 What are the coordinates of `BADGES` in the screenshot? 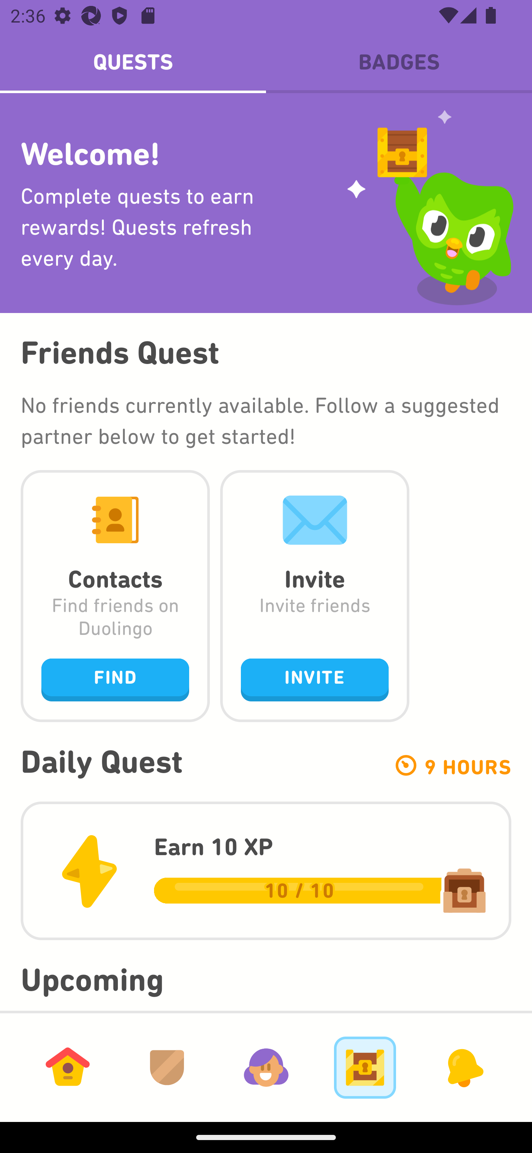 It's located at (399, 62).